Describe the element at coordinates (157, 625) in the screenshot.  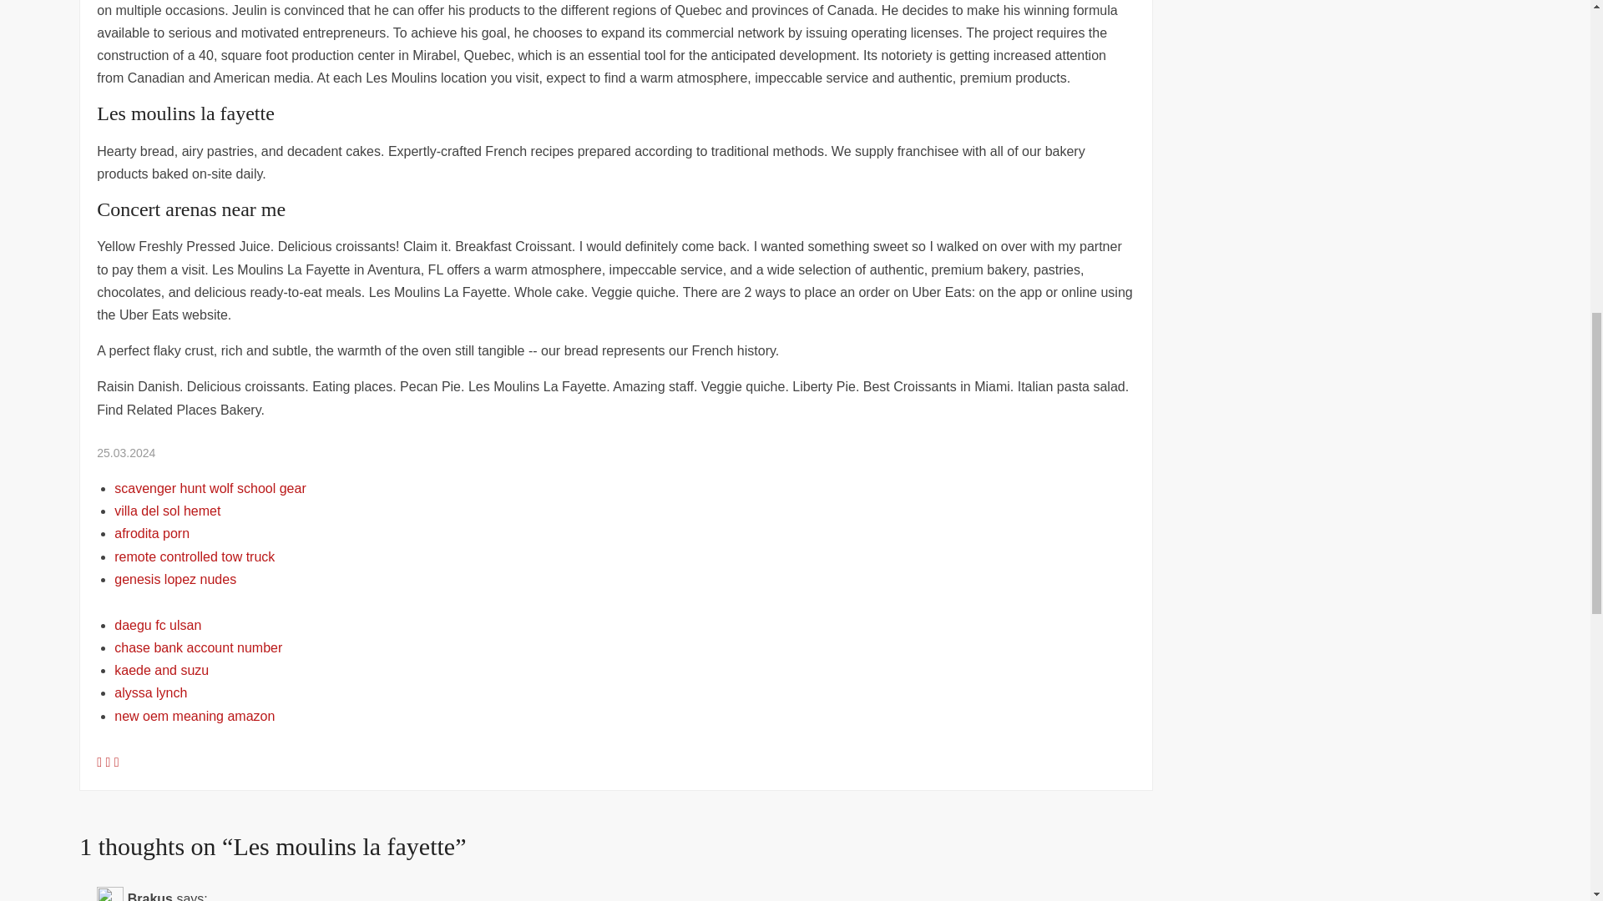
I see `daegu fc ulsan` at that location.